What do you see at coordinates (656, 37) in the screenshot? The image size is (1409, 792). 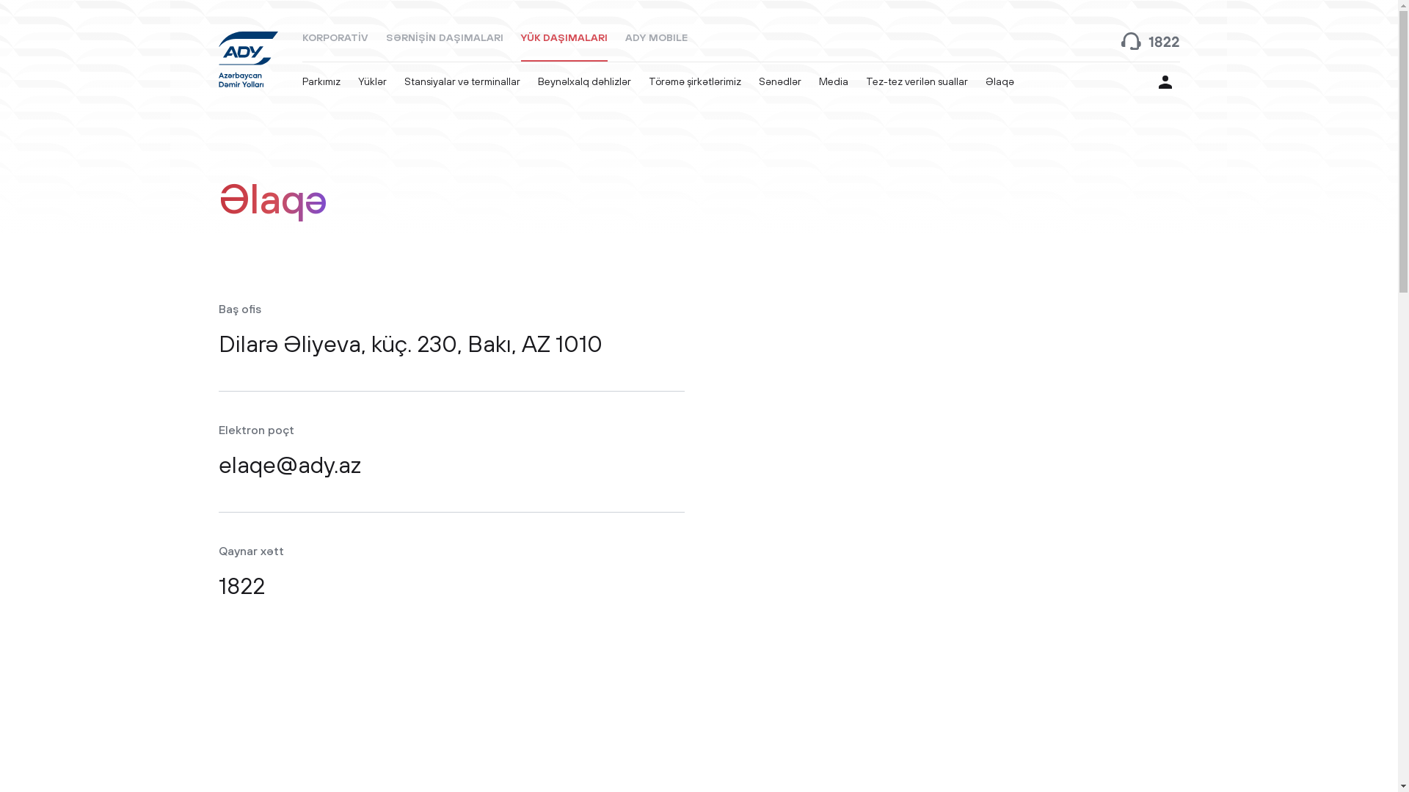 I see `ADY MOBILE` at bounding box center [656, 37].